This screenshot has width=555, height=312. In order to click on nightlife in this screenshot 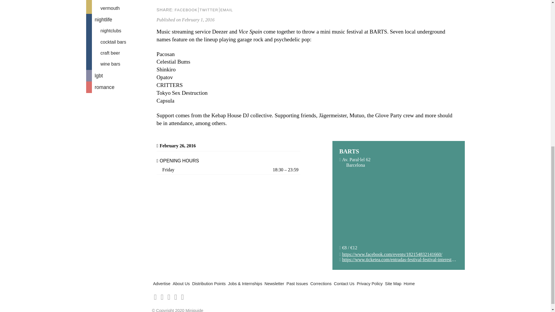, I will do `click(118, 19)`.